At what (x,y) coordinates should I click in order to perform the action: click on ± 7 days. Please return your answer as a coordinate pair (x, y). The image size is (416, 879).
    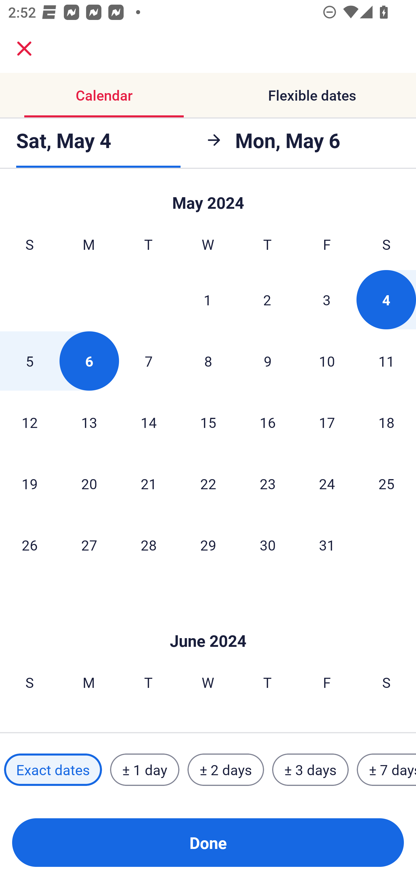
    Looking at the image, I should click on (387, 769).